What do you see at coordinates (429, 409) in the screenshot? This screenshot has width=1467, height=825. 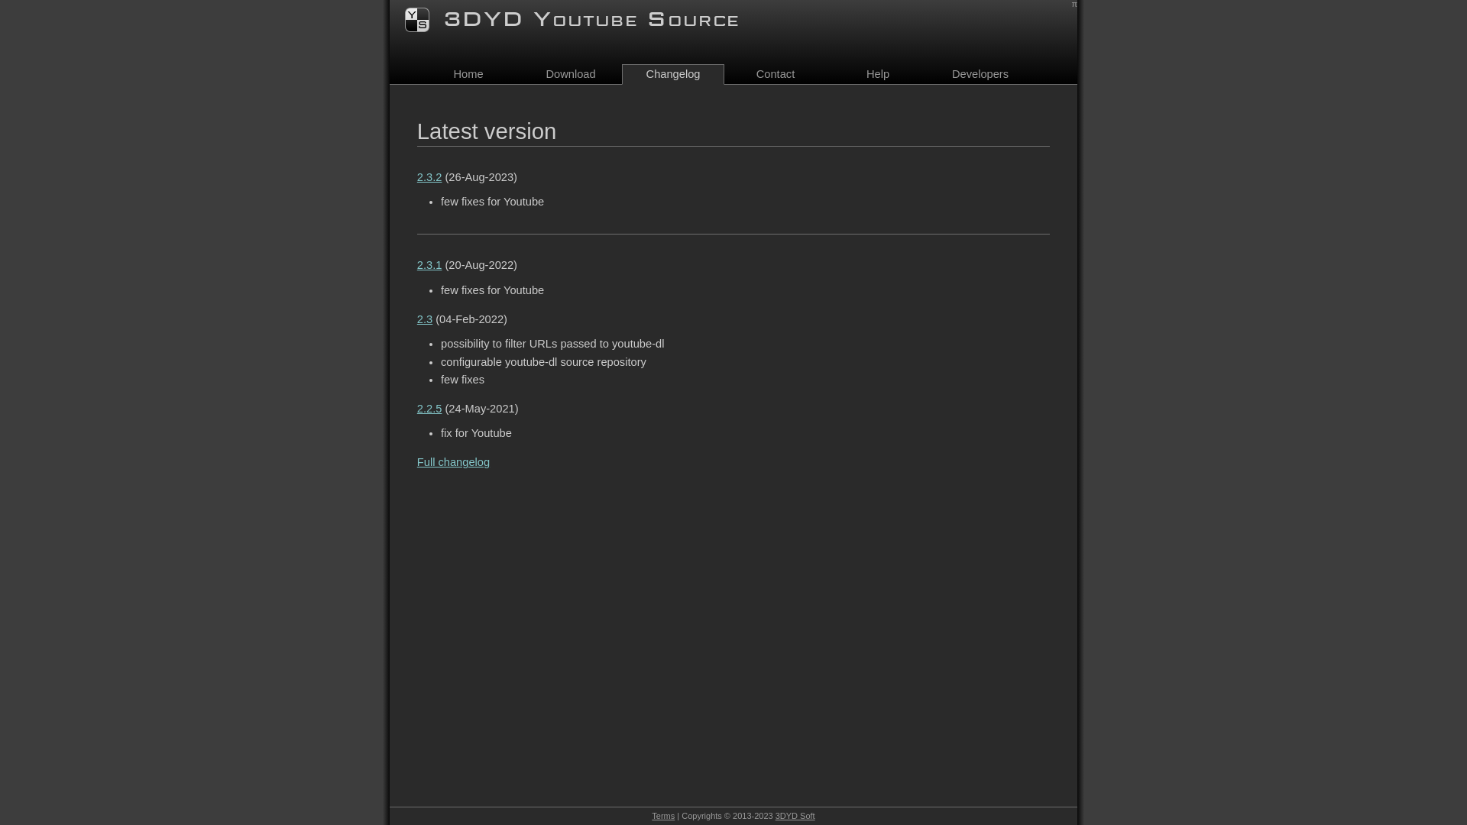 I see `2.2.5` at bounding box center [429, 409].